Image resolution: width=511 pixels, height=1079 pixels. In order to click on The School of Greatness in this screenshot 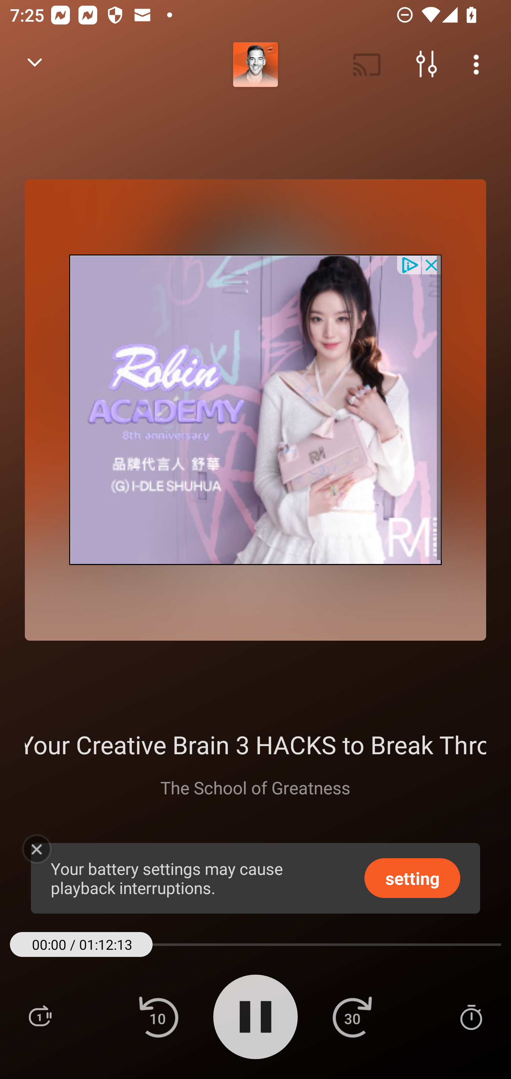, I will do `click(255, 787)`.